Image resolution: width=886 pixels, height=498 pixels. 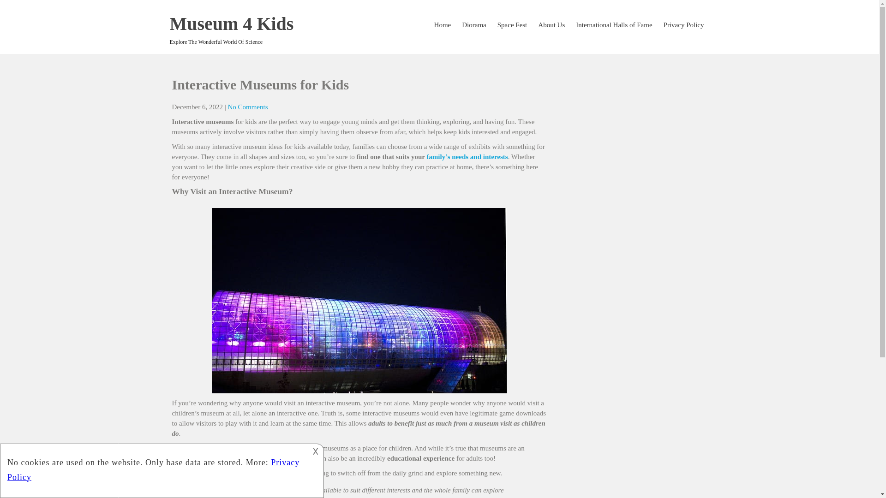 I want to click on Privacy Policy, so click(x=684, y=25).